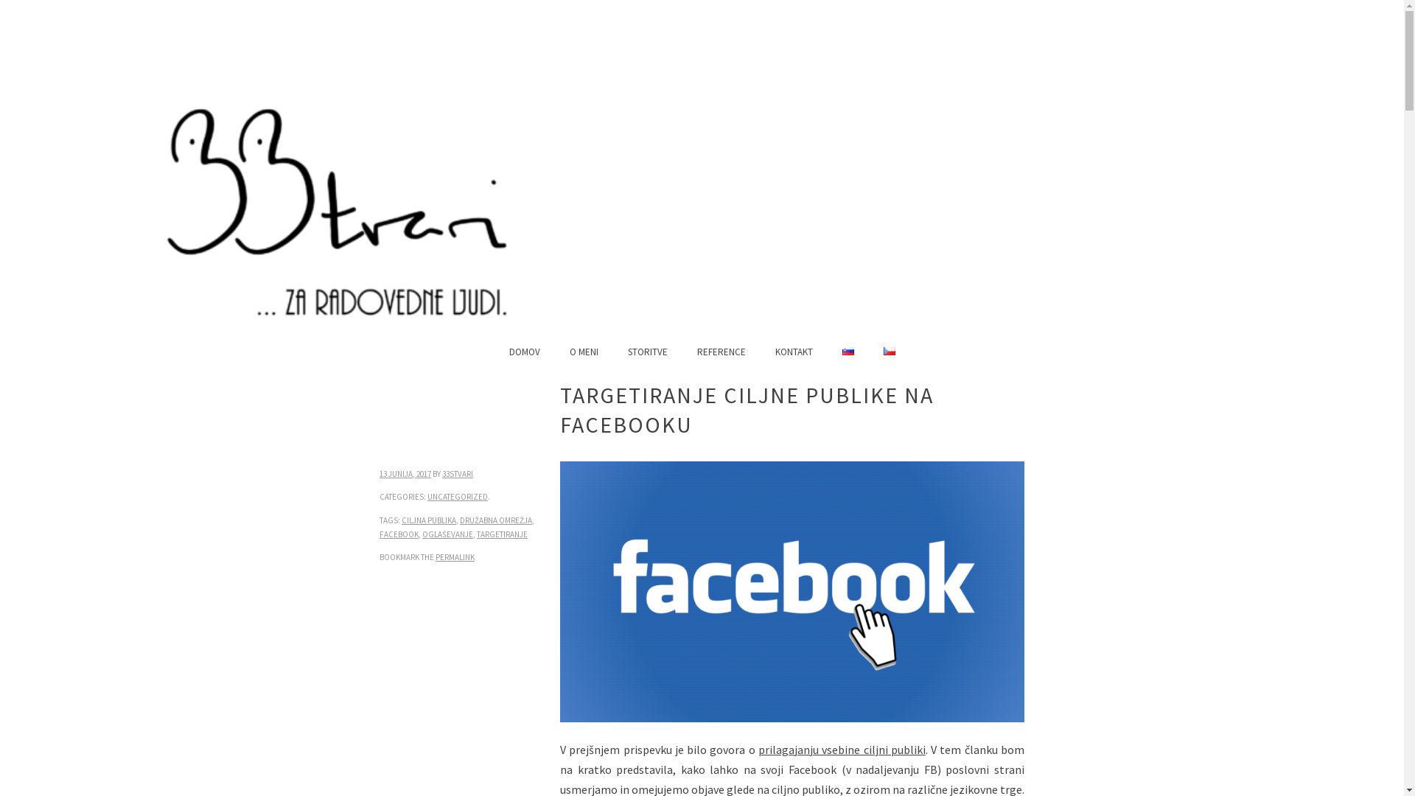 This screenshot has height=796, width=1415. Describe the element at coordinates (458, 474) in the screenshot. I see `33STVARI` at that location.